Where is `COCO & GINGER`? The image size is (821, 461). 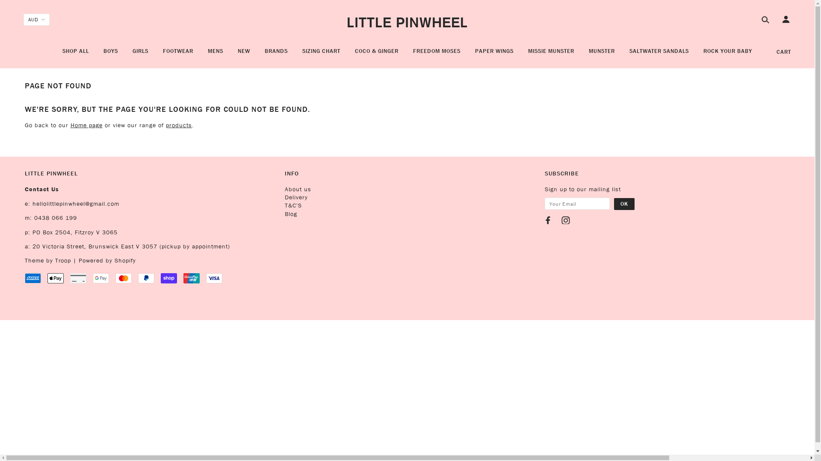
COCO & GINGER is located at coordinates (377, 55).